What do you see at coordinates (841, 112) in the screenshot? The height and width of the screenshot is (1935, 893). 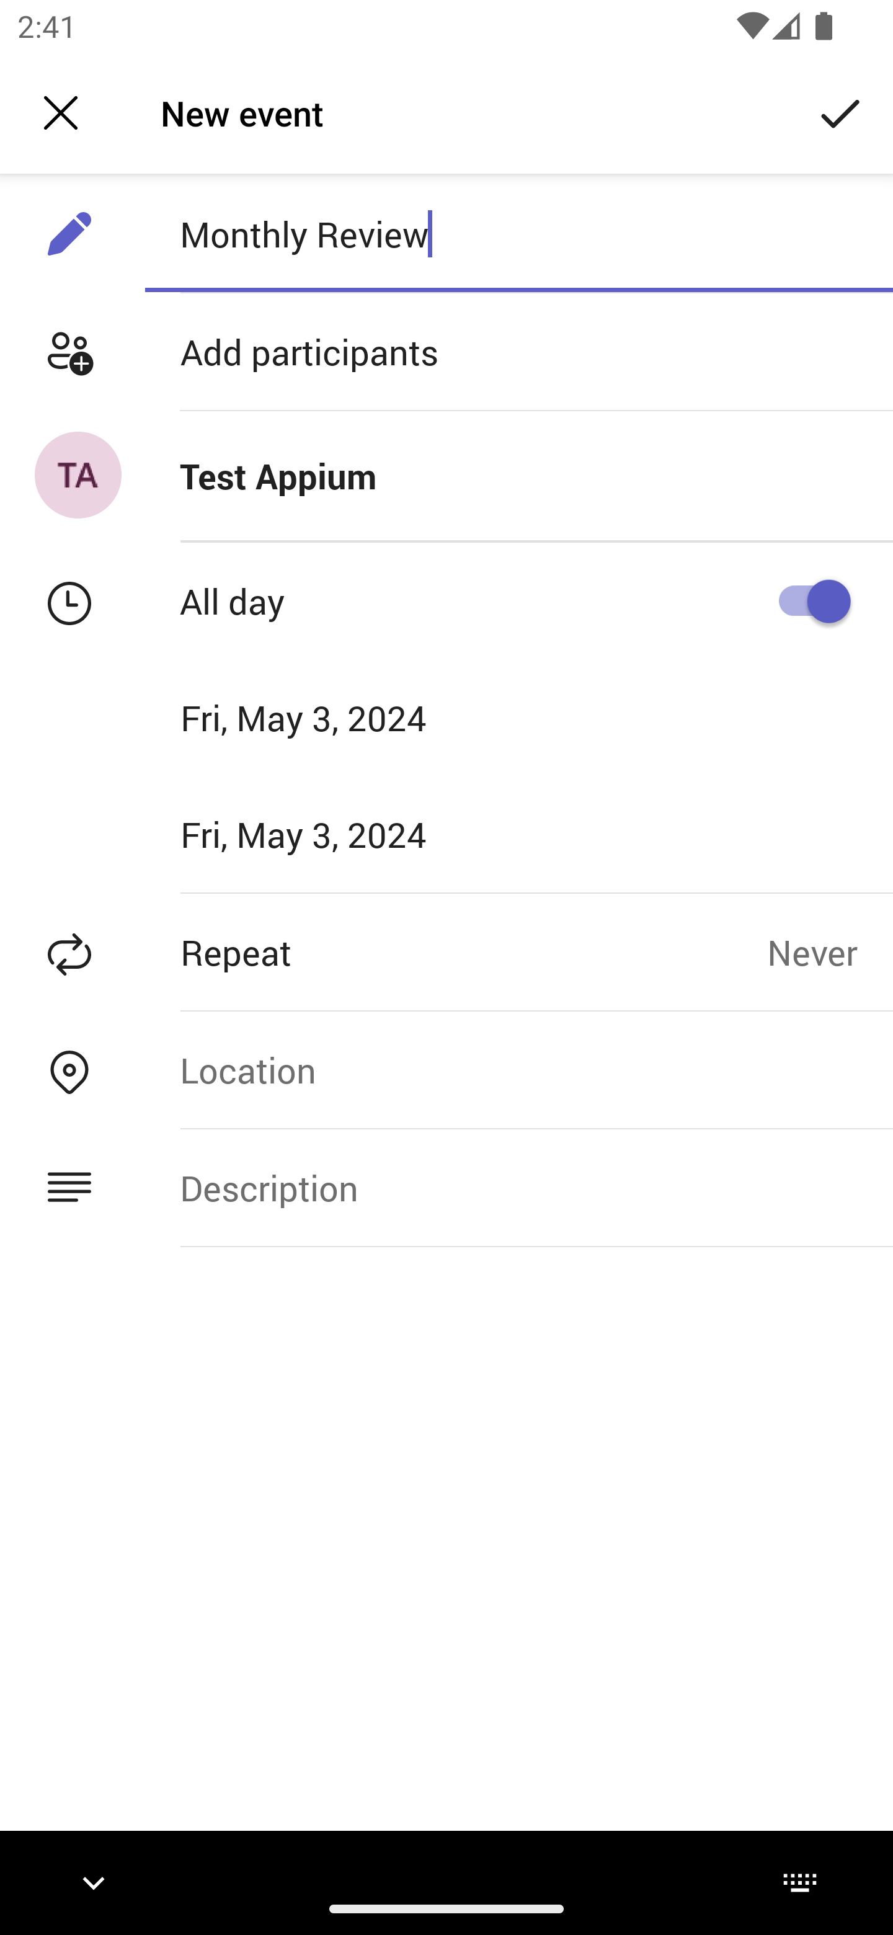 I see `Send invite` at bounding box center [841, 112].